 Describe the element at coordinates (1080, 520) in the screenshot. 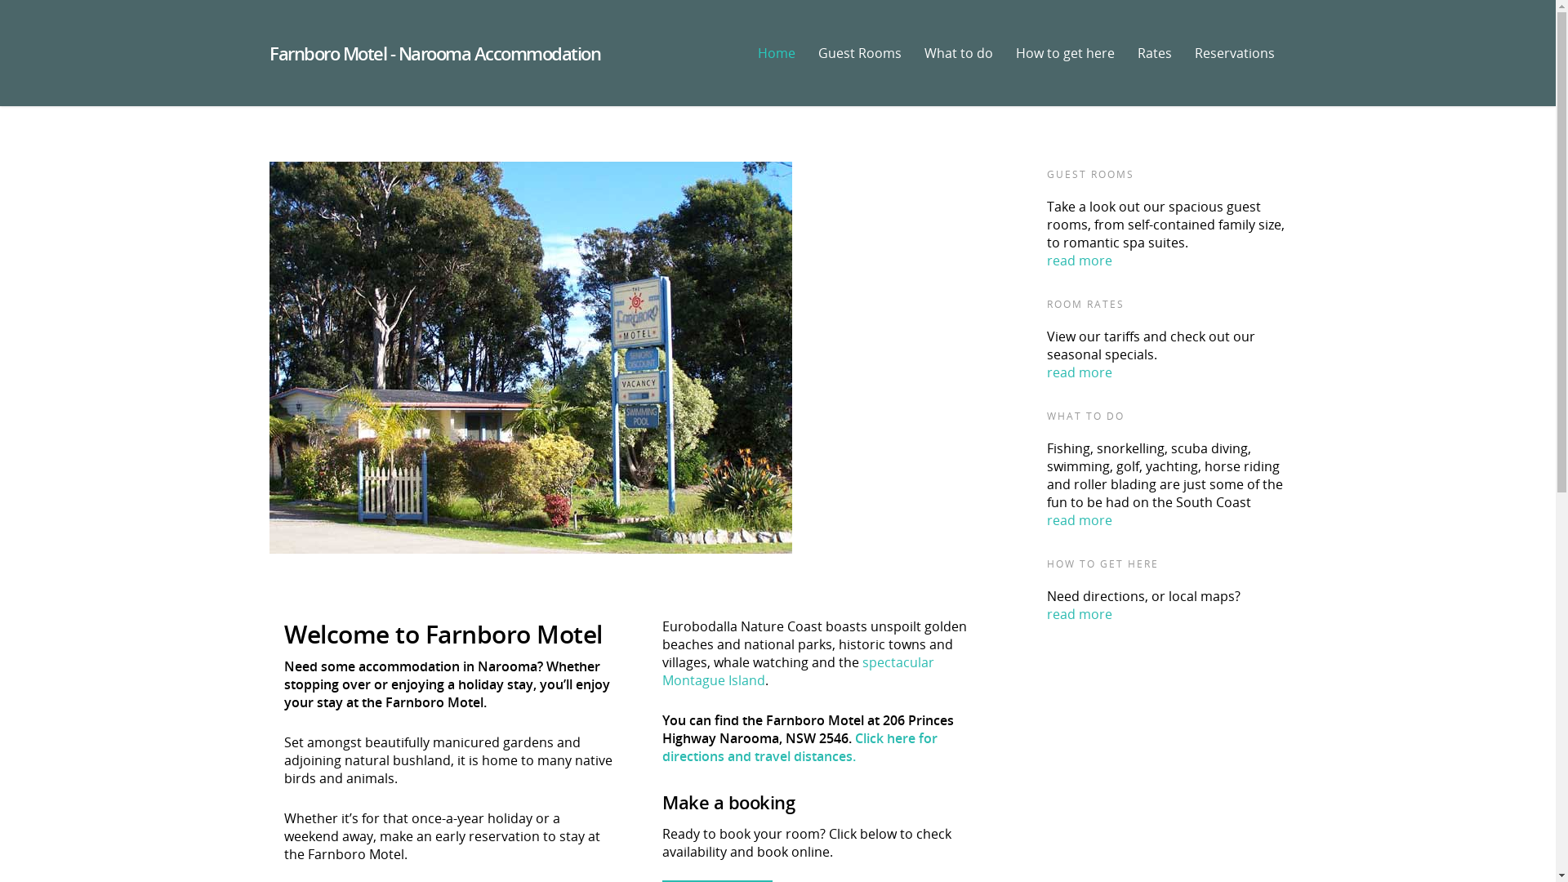

I see `read more` at that location.